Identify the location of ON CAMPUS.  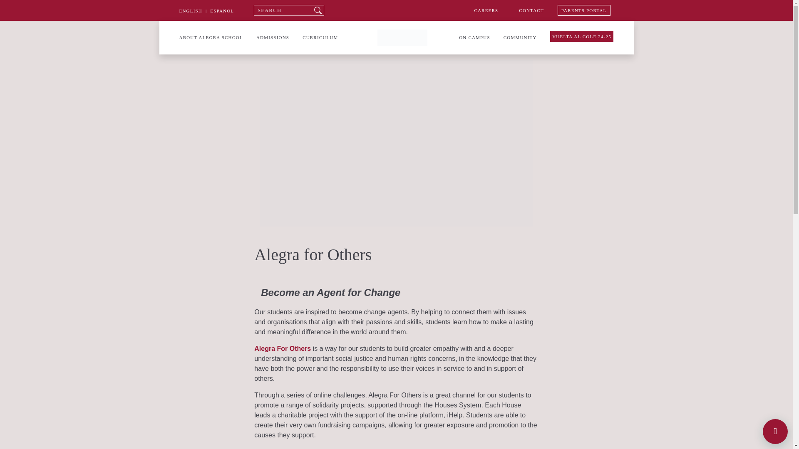
(474, 37).